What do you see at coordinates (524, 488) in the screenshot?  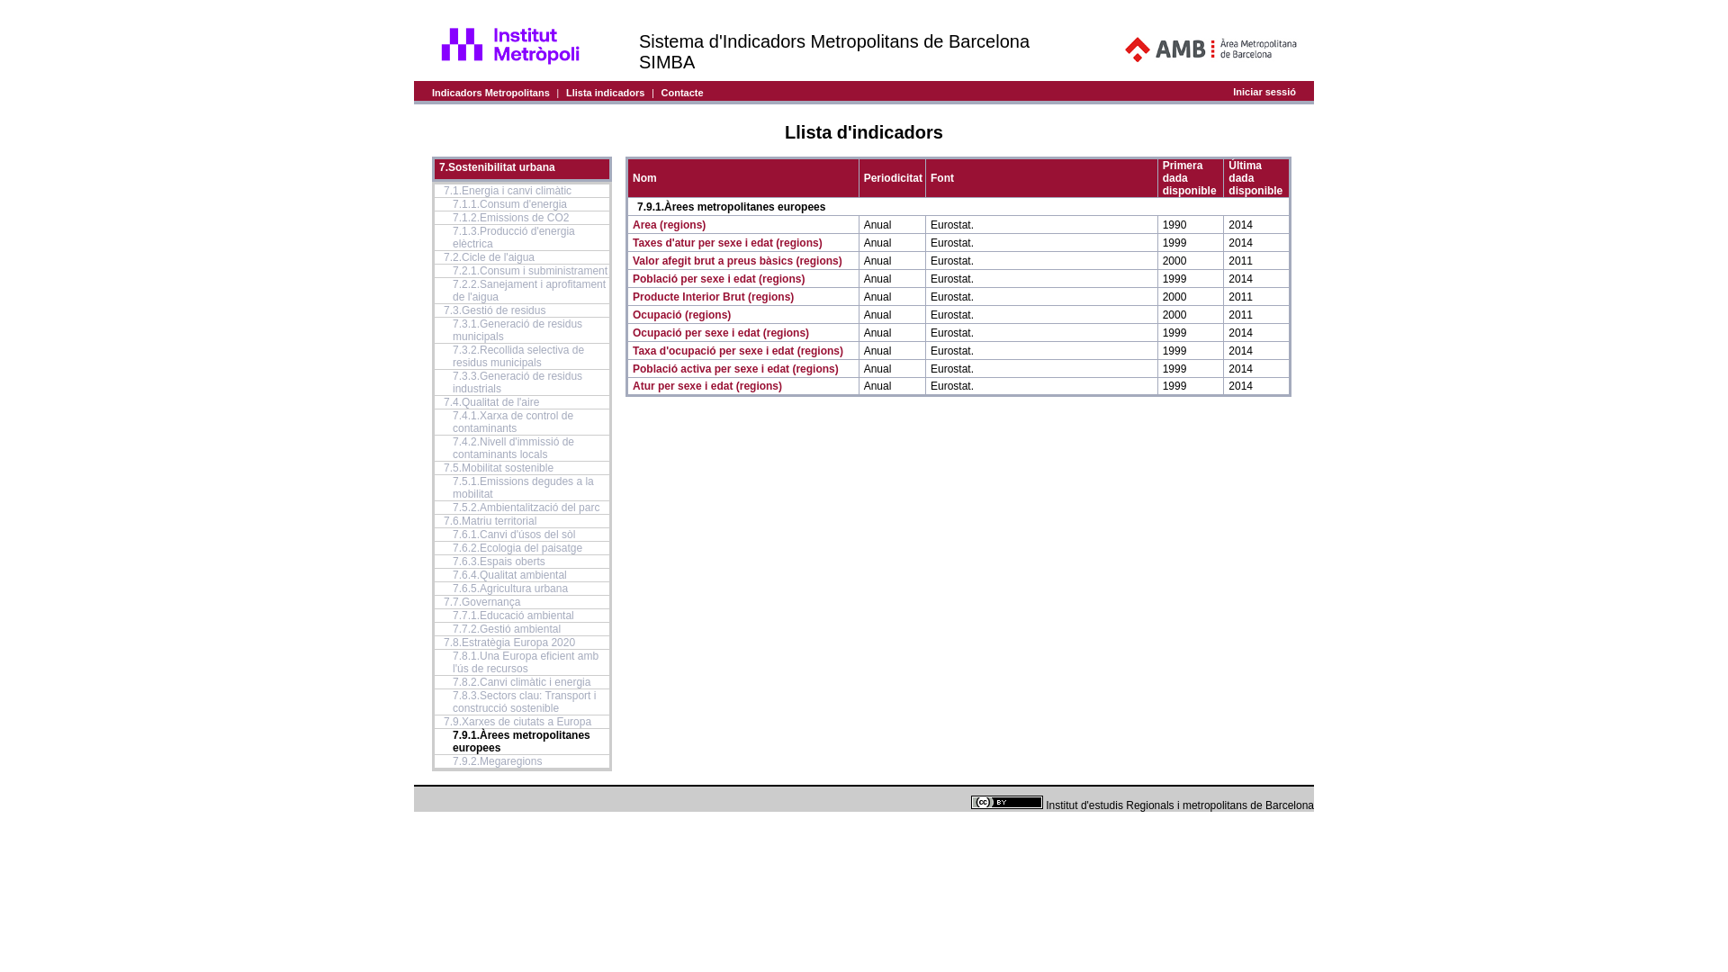 I see `7.5.1.Emissions degudes a la mobilitat` at bounding box center [524, 488].